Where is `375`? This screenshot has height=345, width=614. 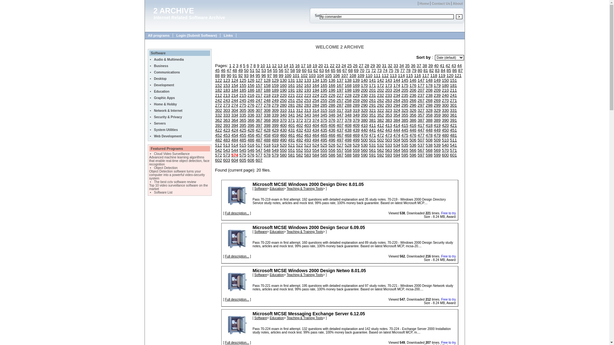
375 is located at coordinates (324, 120).